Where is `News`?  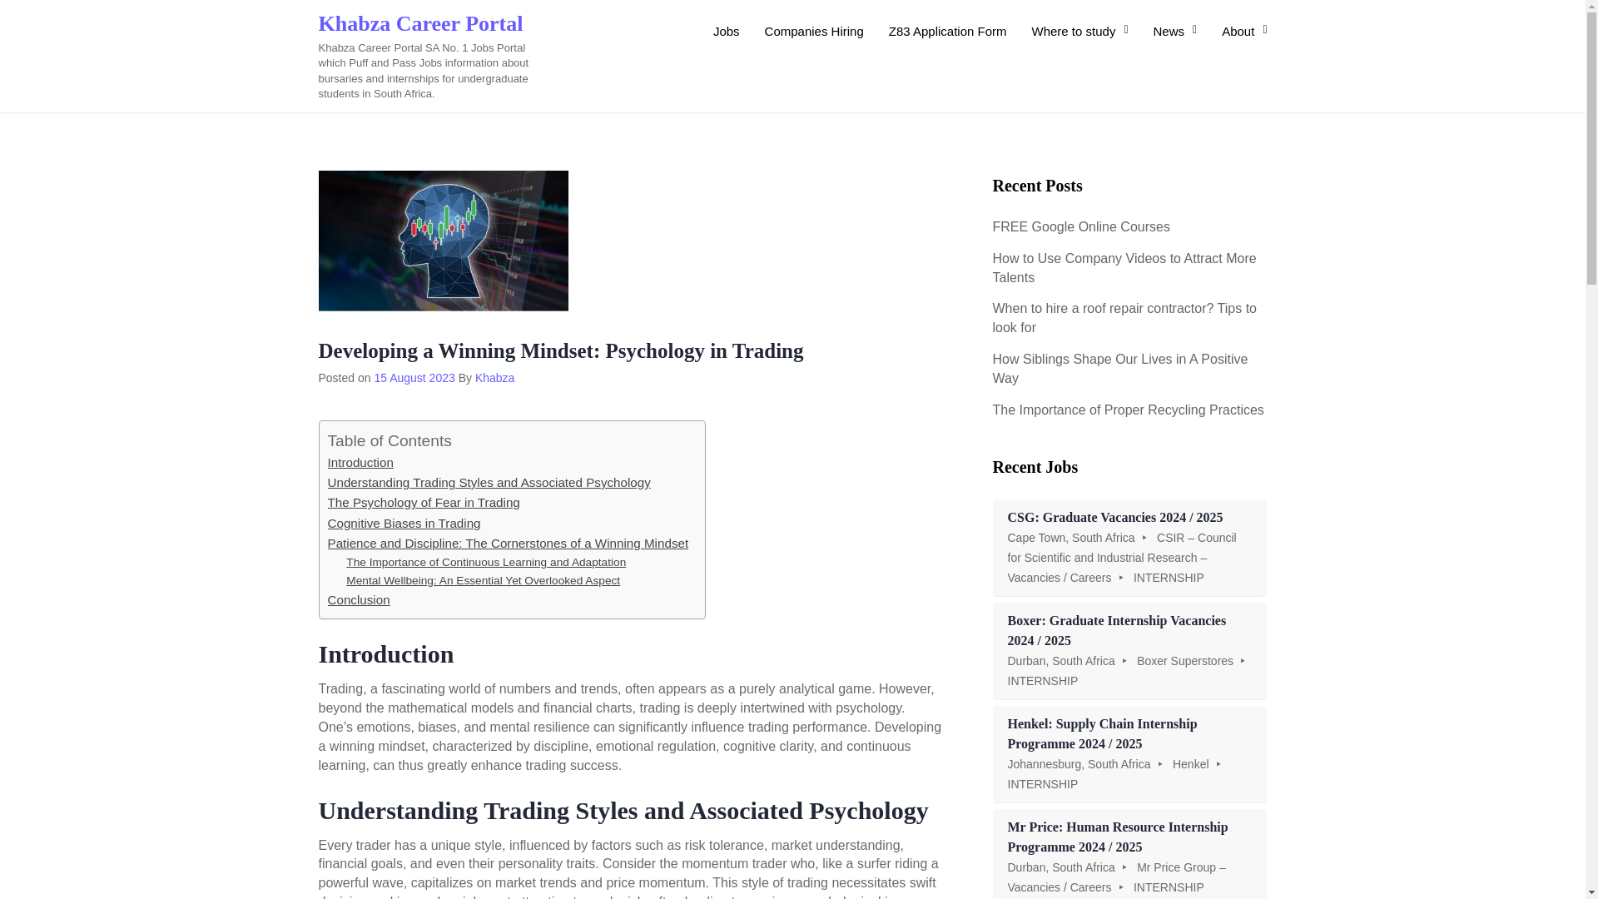 News is located at coordinates (1175, 31).